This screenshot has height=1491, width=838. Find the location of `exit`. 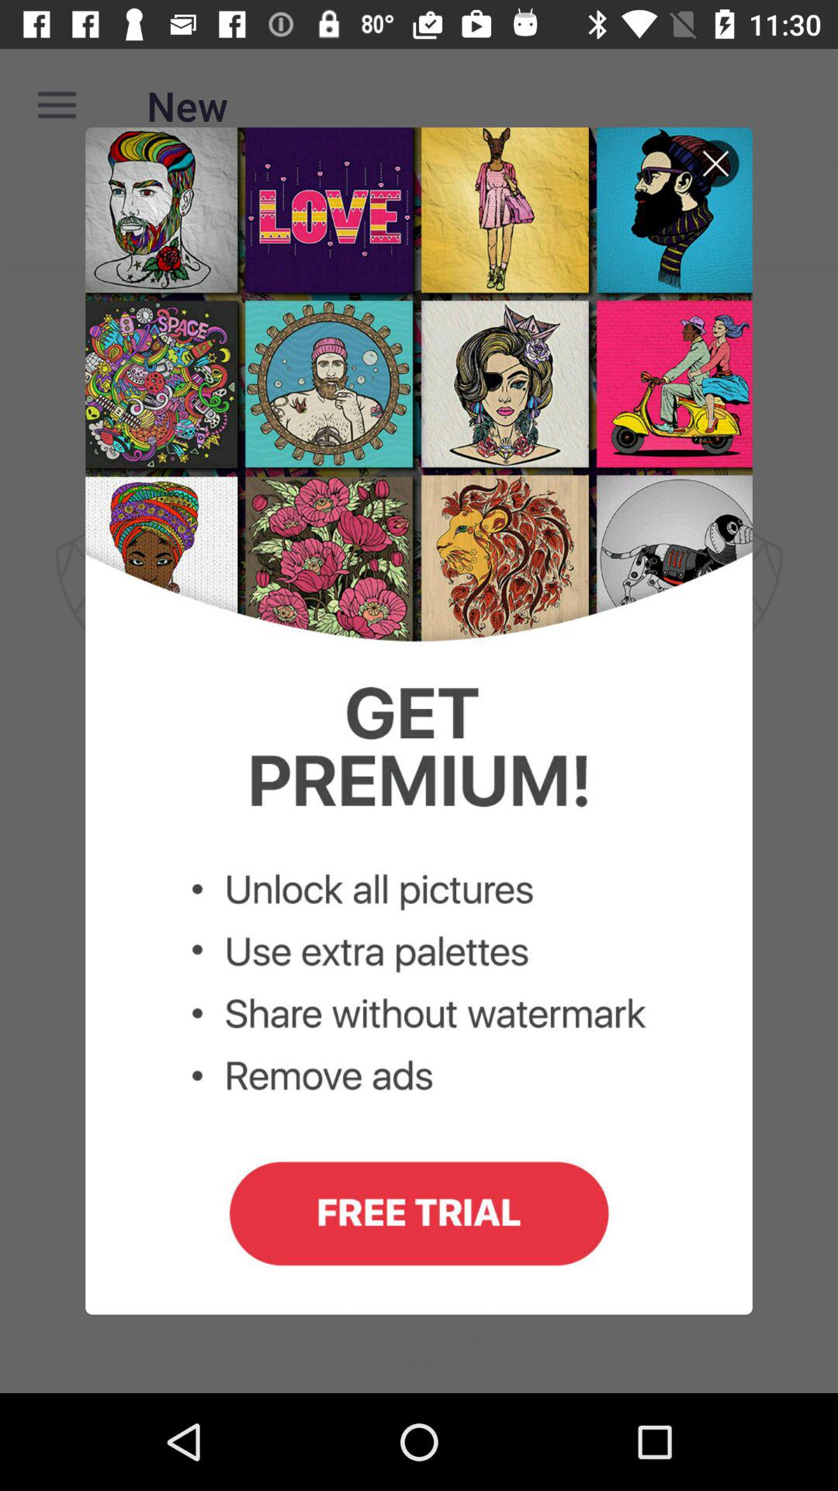

exit is located at coordinates (715, 163).